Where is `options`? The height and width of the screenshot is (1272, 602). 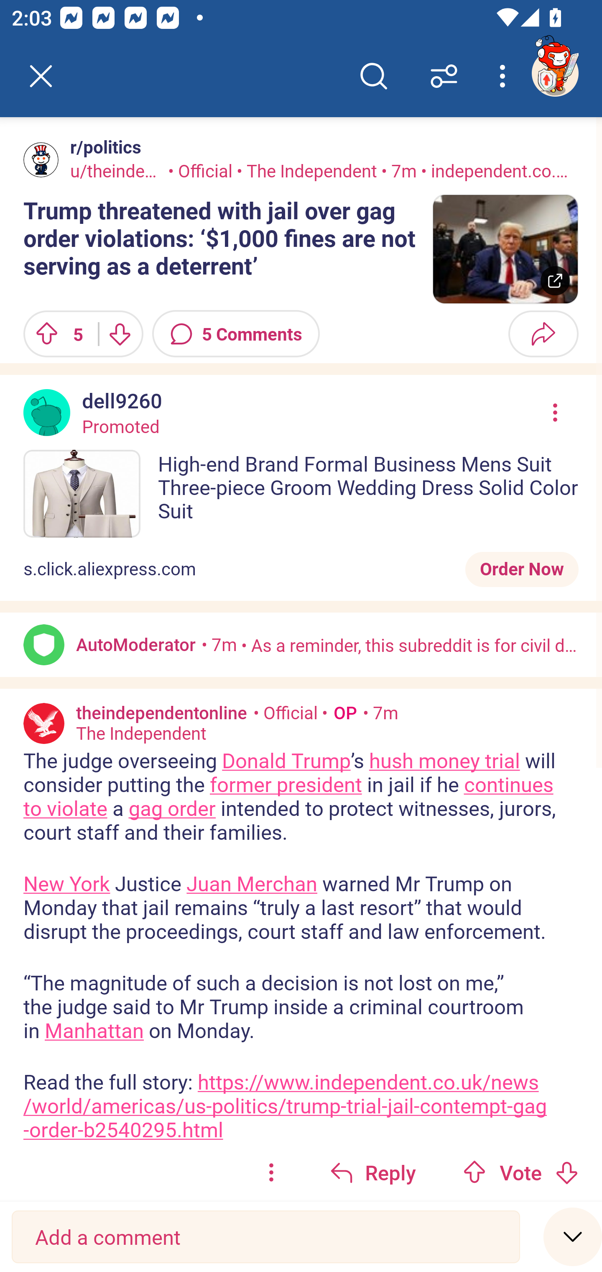 options is located at coordinates (271, 1172).